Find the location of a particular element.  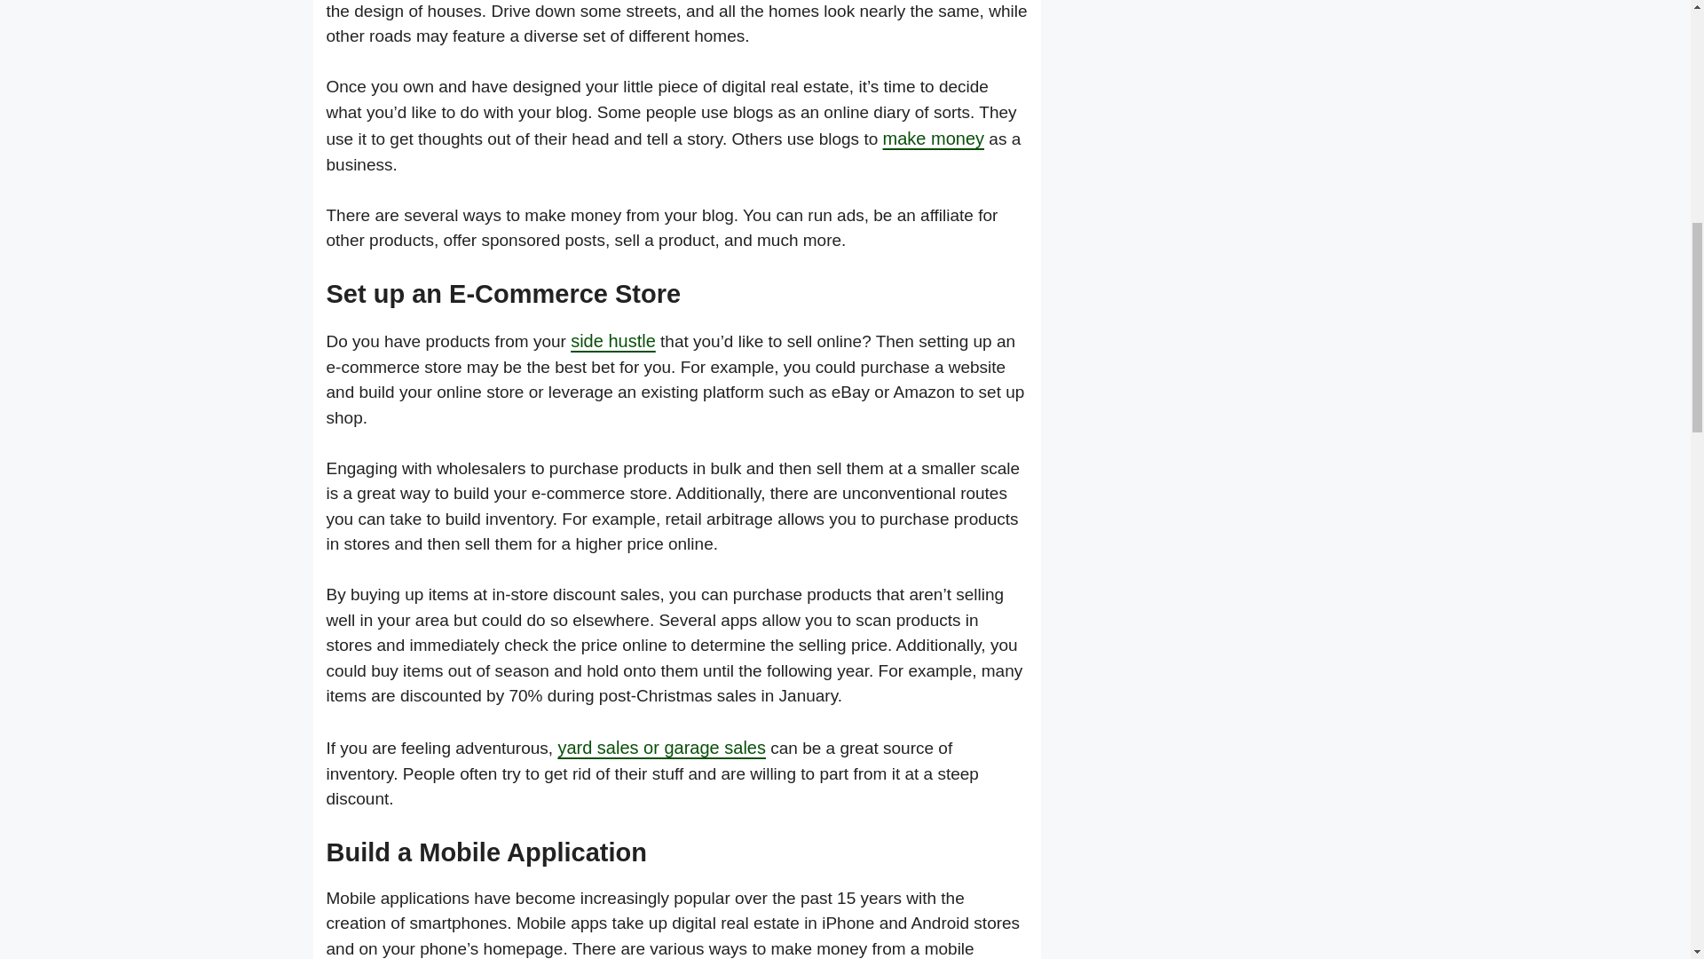

make money is located at coordinates (934, 139).